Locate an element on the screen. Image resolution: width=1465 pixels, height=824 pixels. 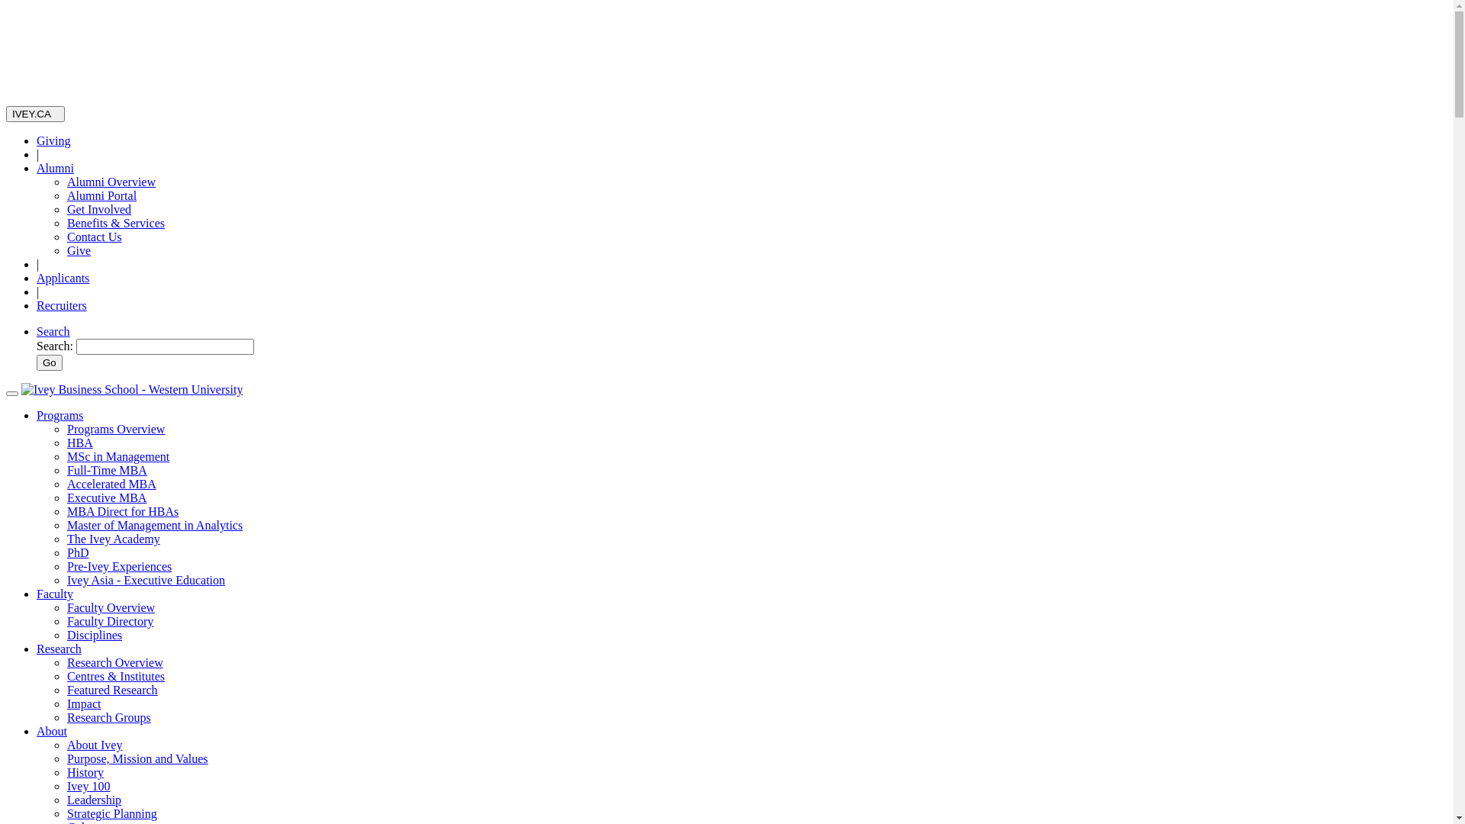
Featured Research is located at coordinates (113, 690).